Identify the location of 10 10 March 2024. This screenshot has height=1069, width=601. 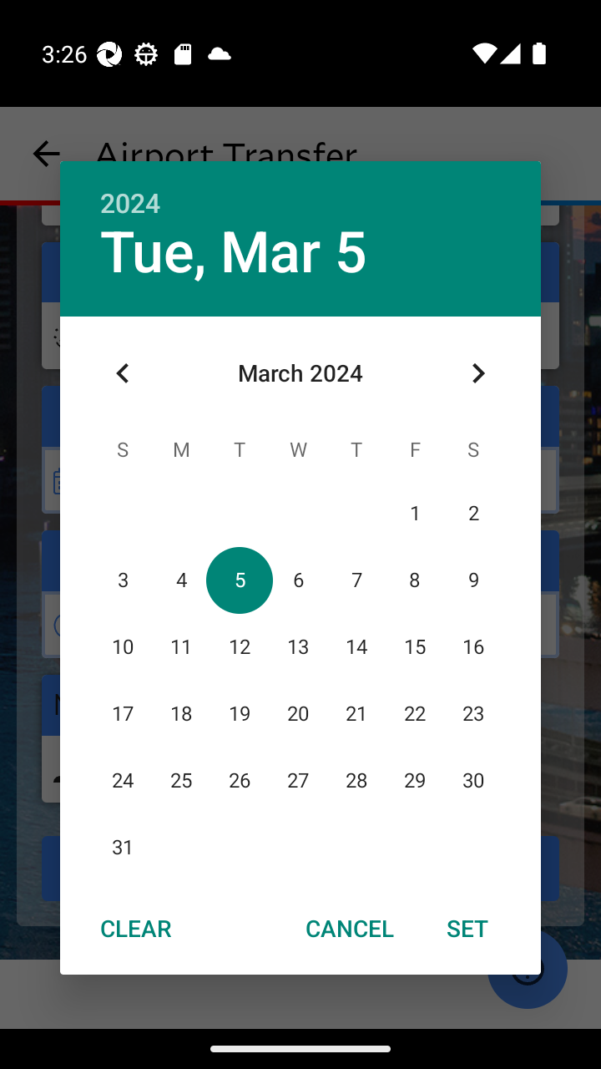
(123, 646).